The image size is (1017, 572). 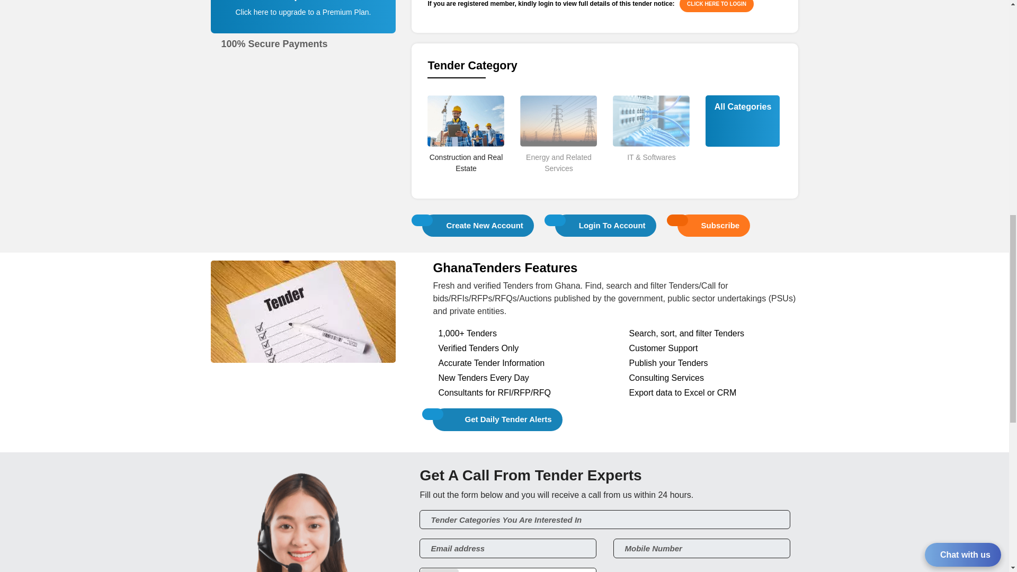 What do you see at coordinates (605, 225) in the screenshot?
I see `Login To Account` at bounding box center [605, 225].